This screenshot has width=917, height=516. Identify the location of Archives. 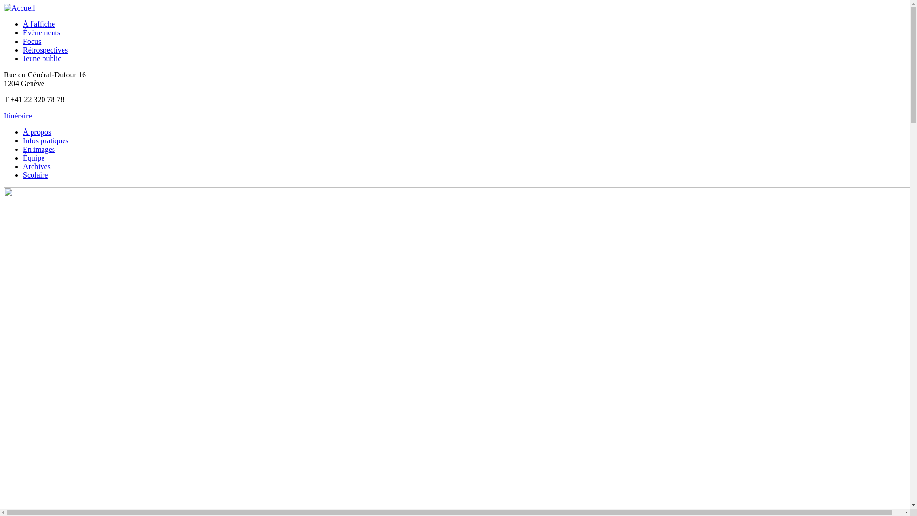
(37, 166).